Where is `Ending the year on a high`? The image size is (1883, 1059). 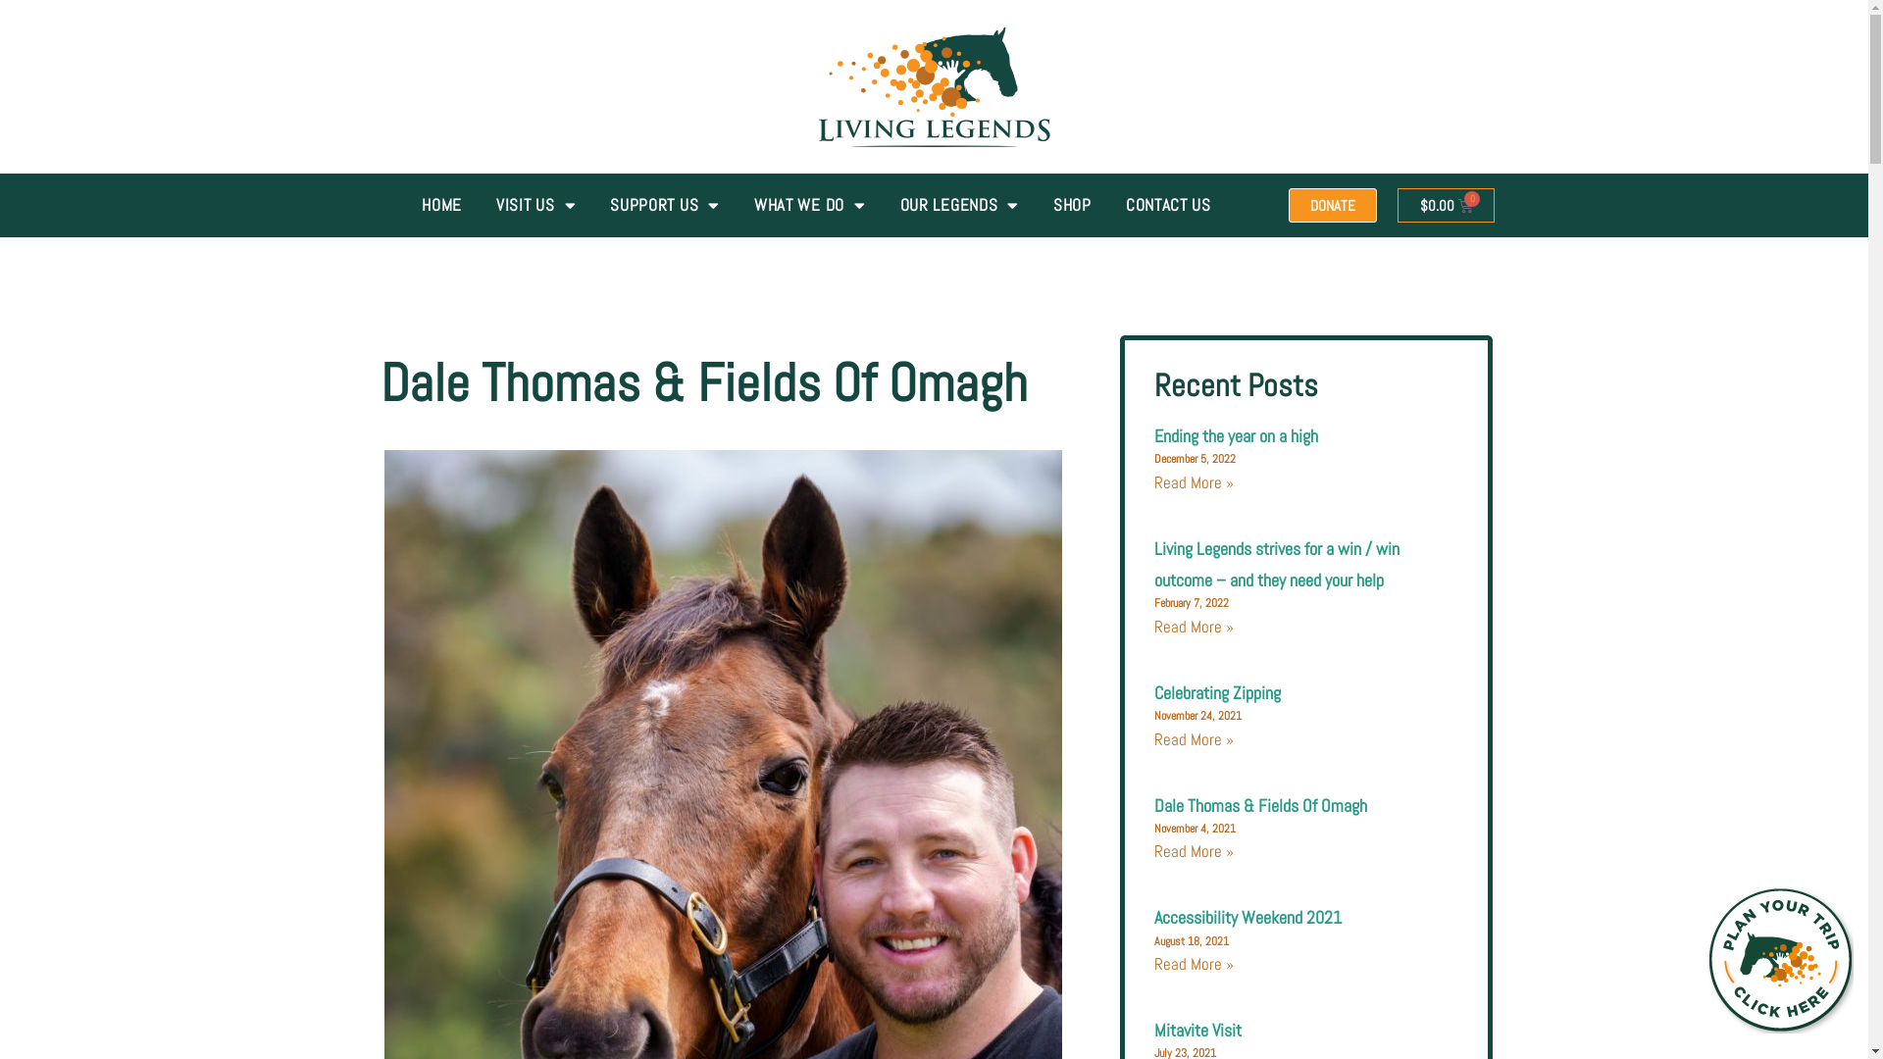 Ending the year on a high is located at coordinates (1236, 435).